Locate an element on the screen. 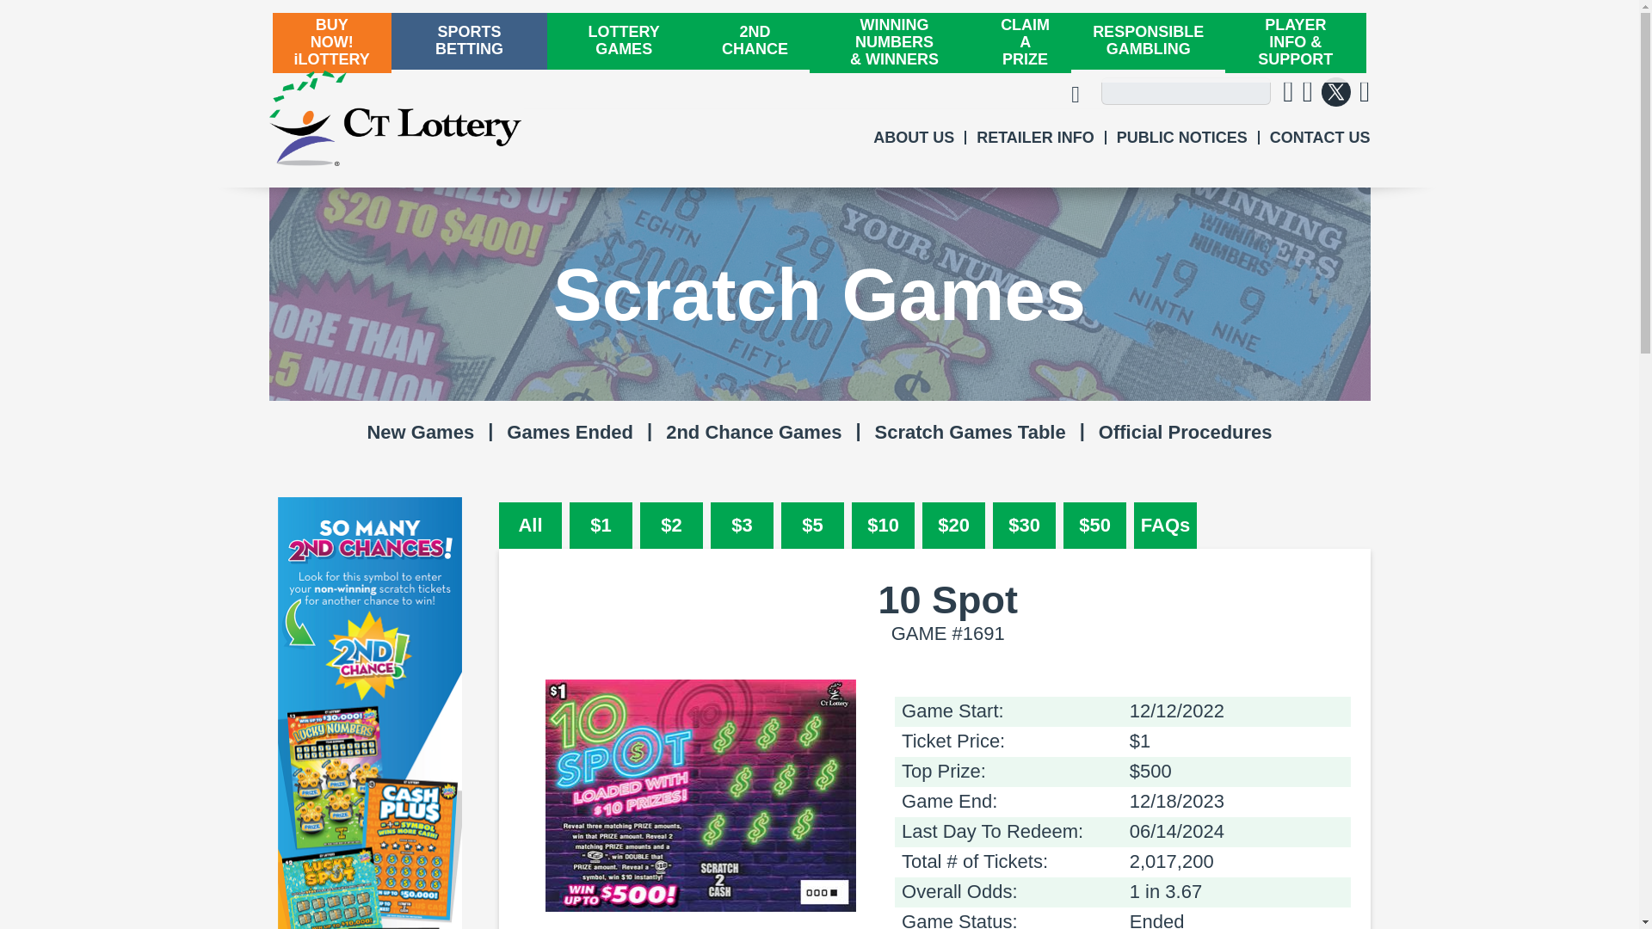 This screenshot has width=1652, height=929. RETAILER INFO is located at coordinates (1034, 138).